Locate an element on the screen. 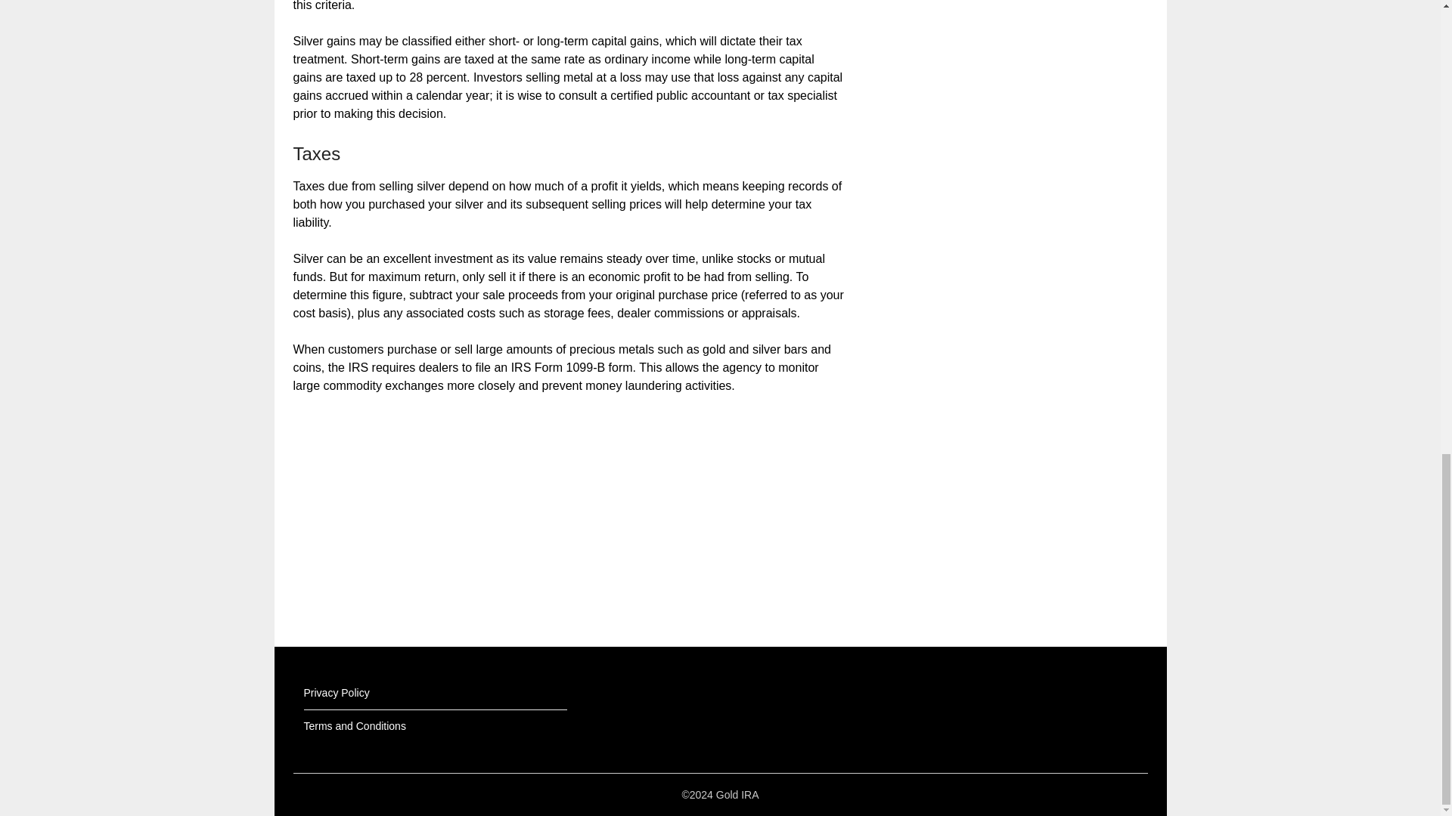 This screenshot has height=816, width=1452. Privacy Policy is located at coordinates (337, 692).